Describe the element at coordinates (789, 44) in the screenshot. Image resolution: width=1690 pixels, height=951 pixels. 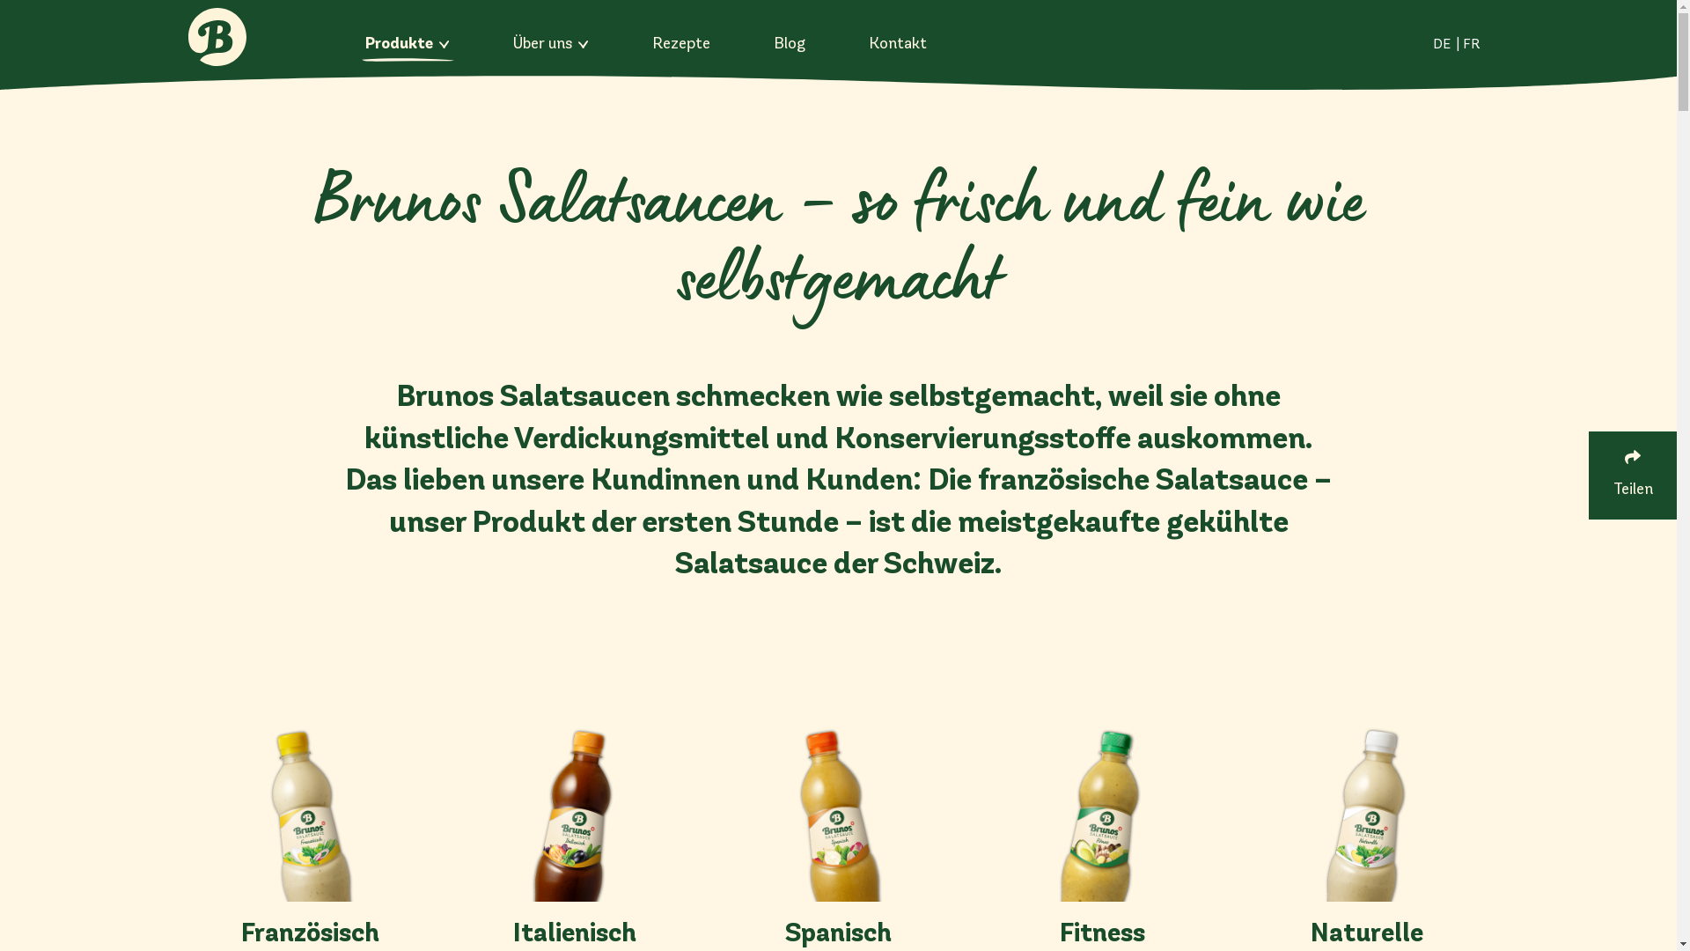
I see `Blog` at that location.